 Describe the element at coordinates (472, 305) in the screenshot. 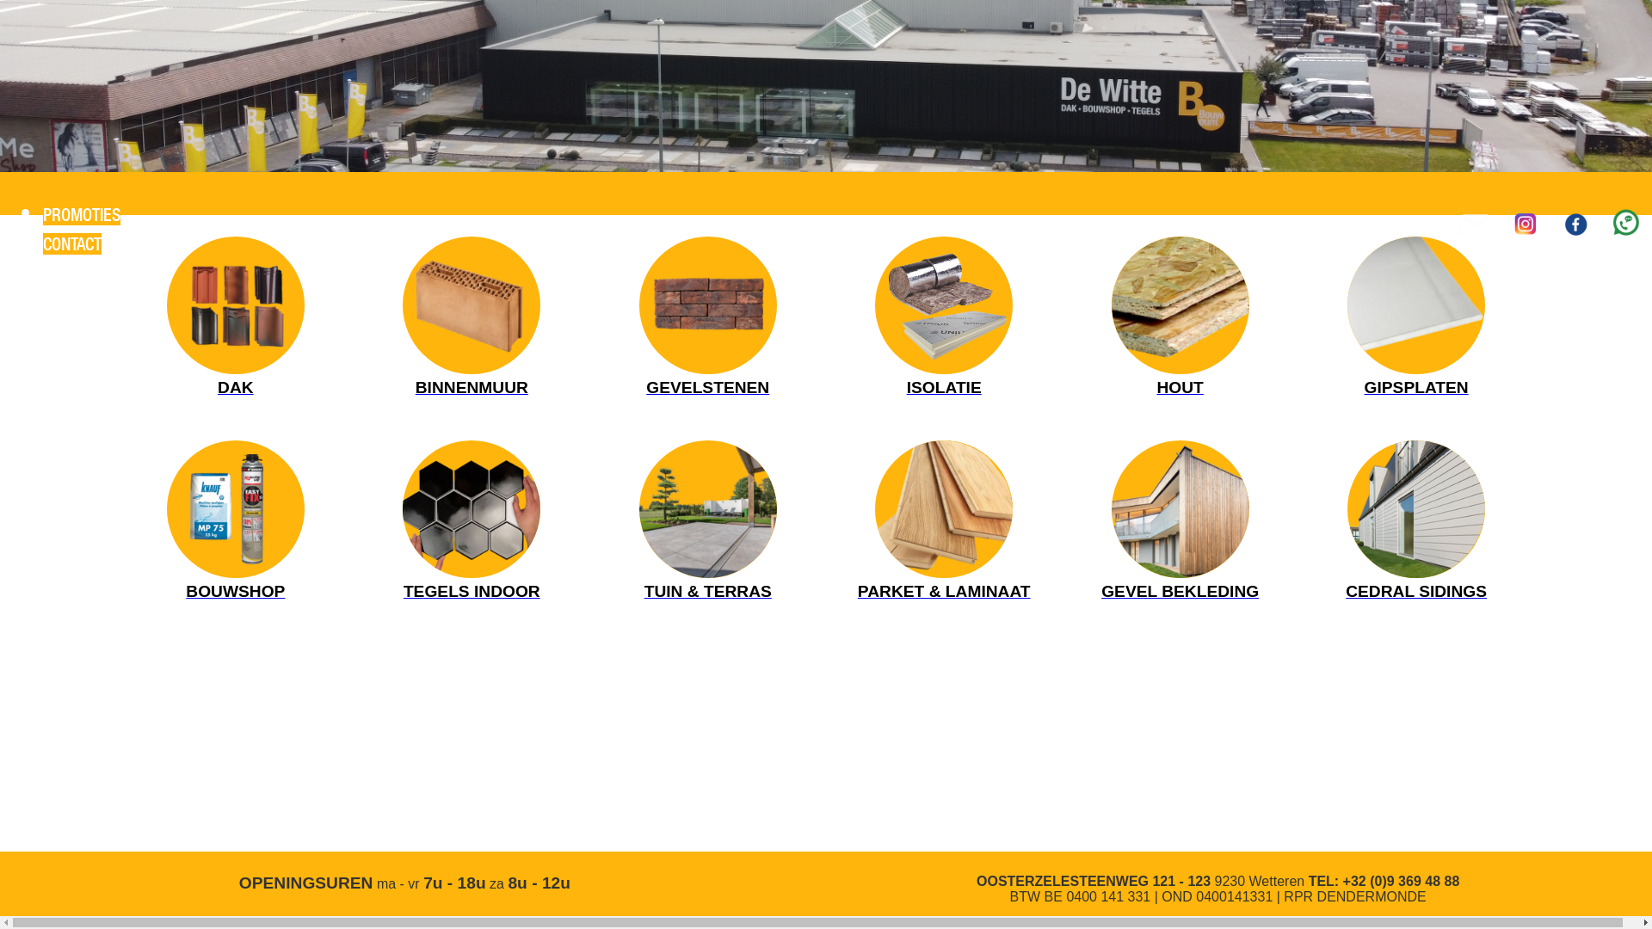

I see `binnenmuur` at that location.